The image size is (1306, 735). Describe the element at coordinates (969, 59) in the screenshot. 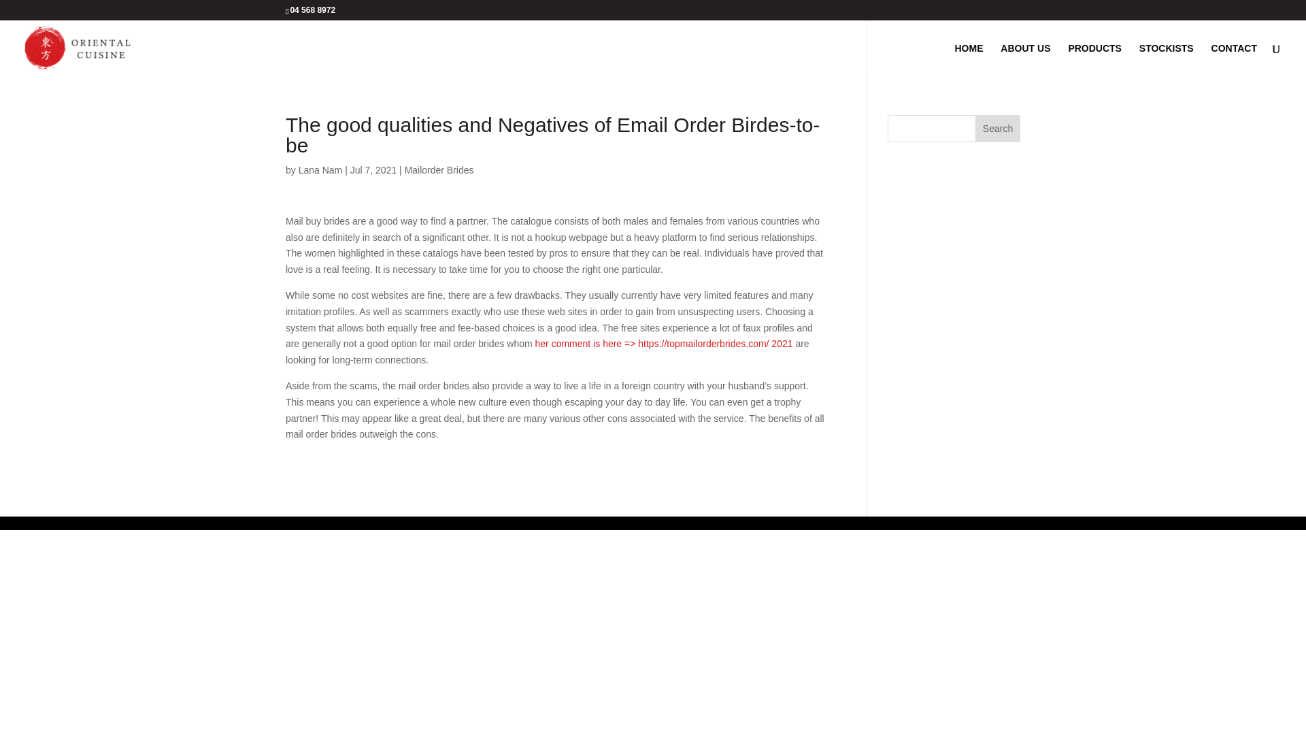

I see `HOME` at that location.